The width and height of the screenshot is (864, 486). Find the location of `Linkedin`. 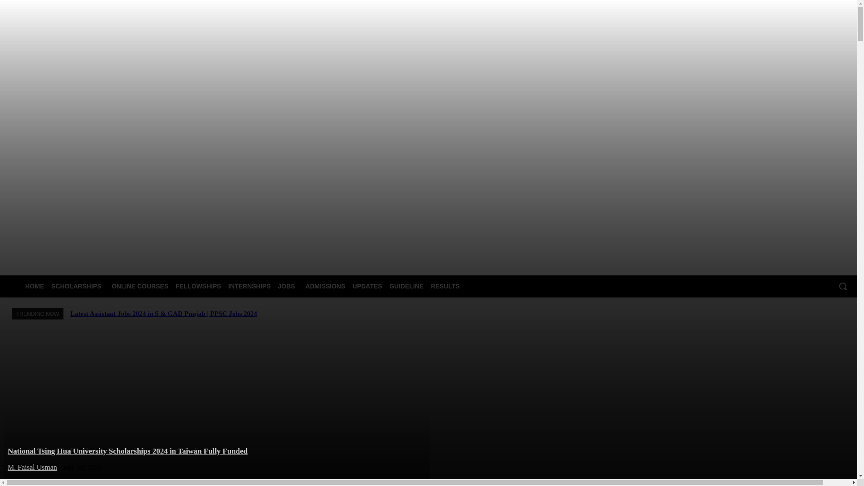

Linkedin is located at coordinates (823, 225).